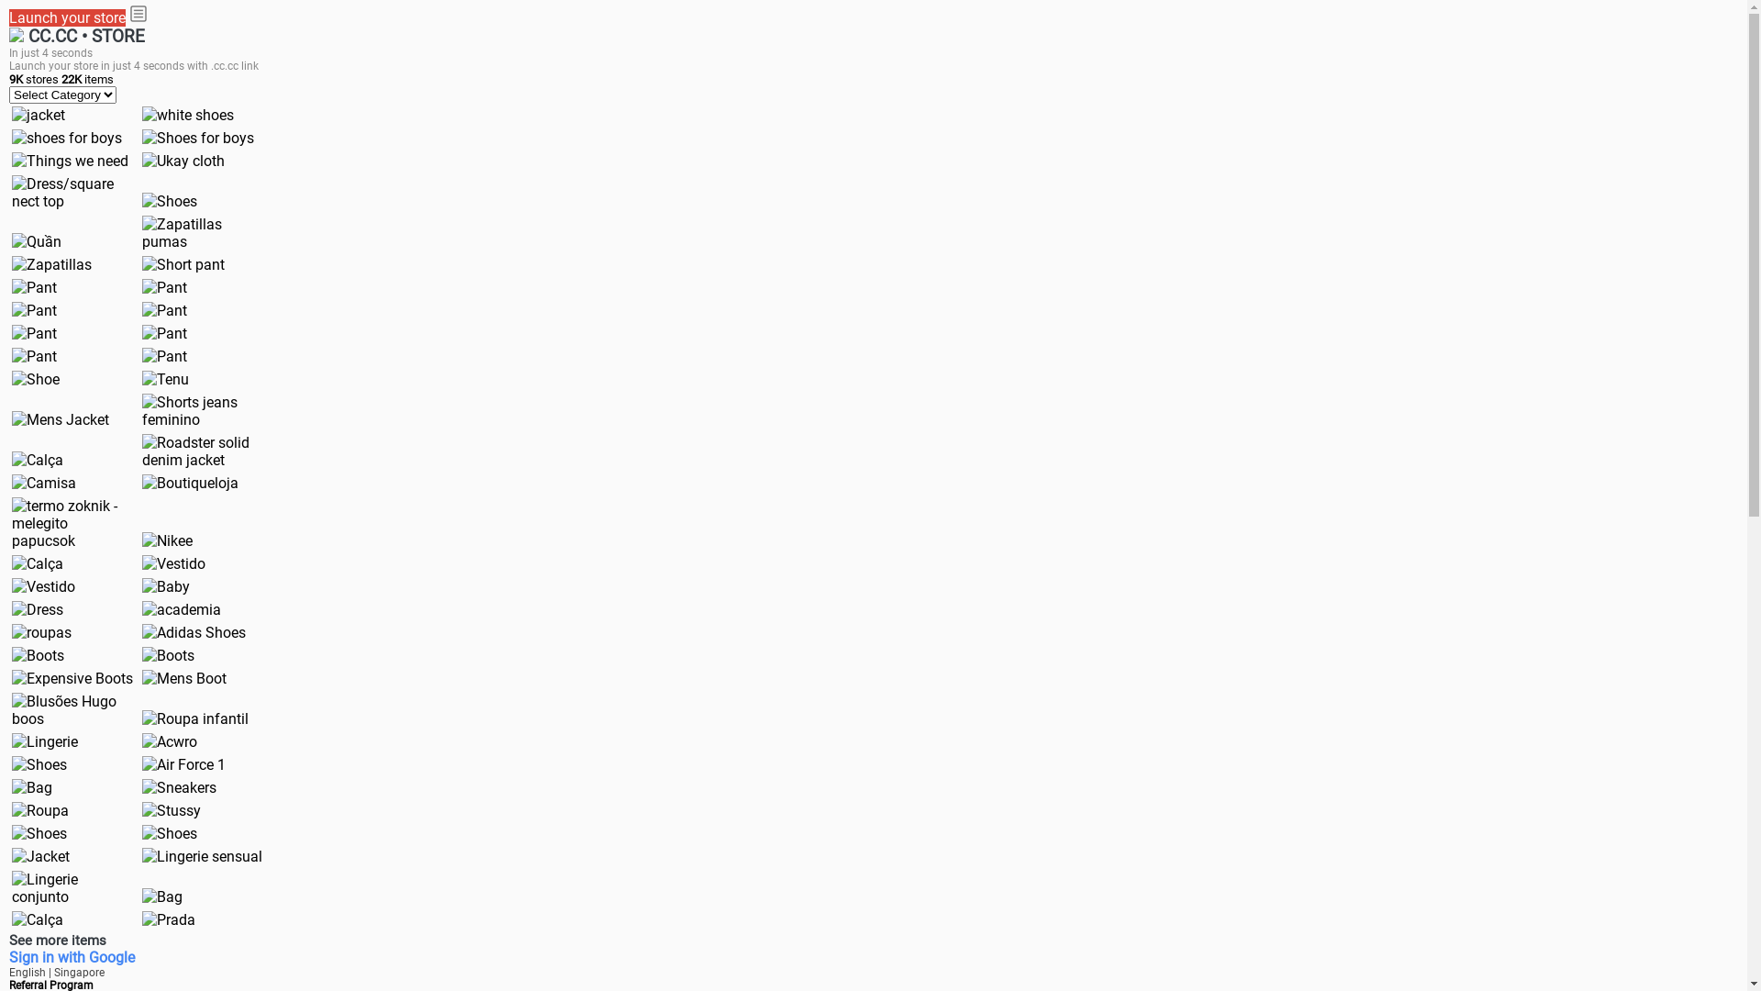 The width and height of the screenshot is (1761, 991). Describe the element at coordinates (172, 811) in the screenshot. I see `Stussy` at that location.